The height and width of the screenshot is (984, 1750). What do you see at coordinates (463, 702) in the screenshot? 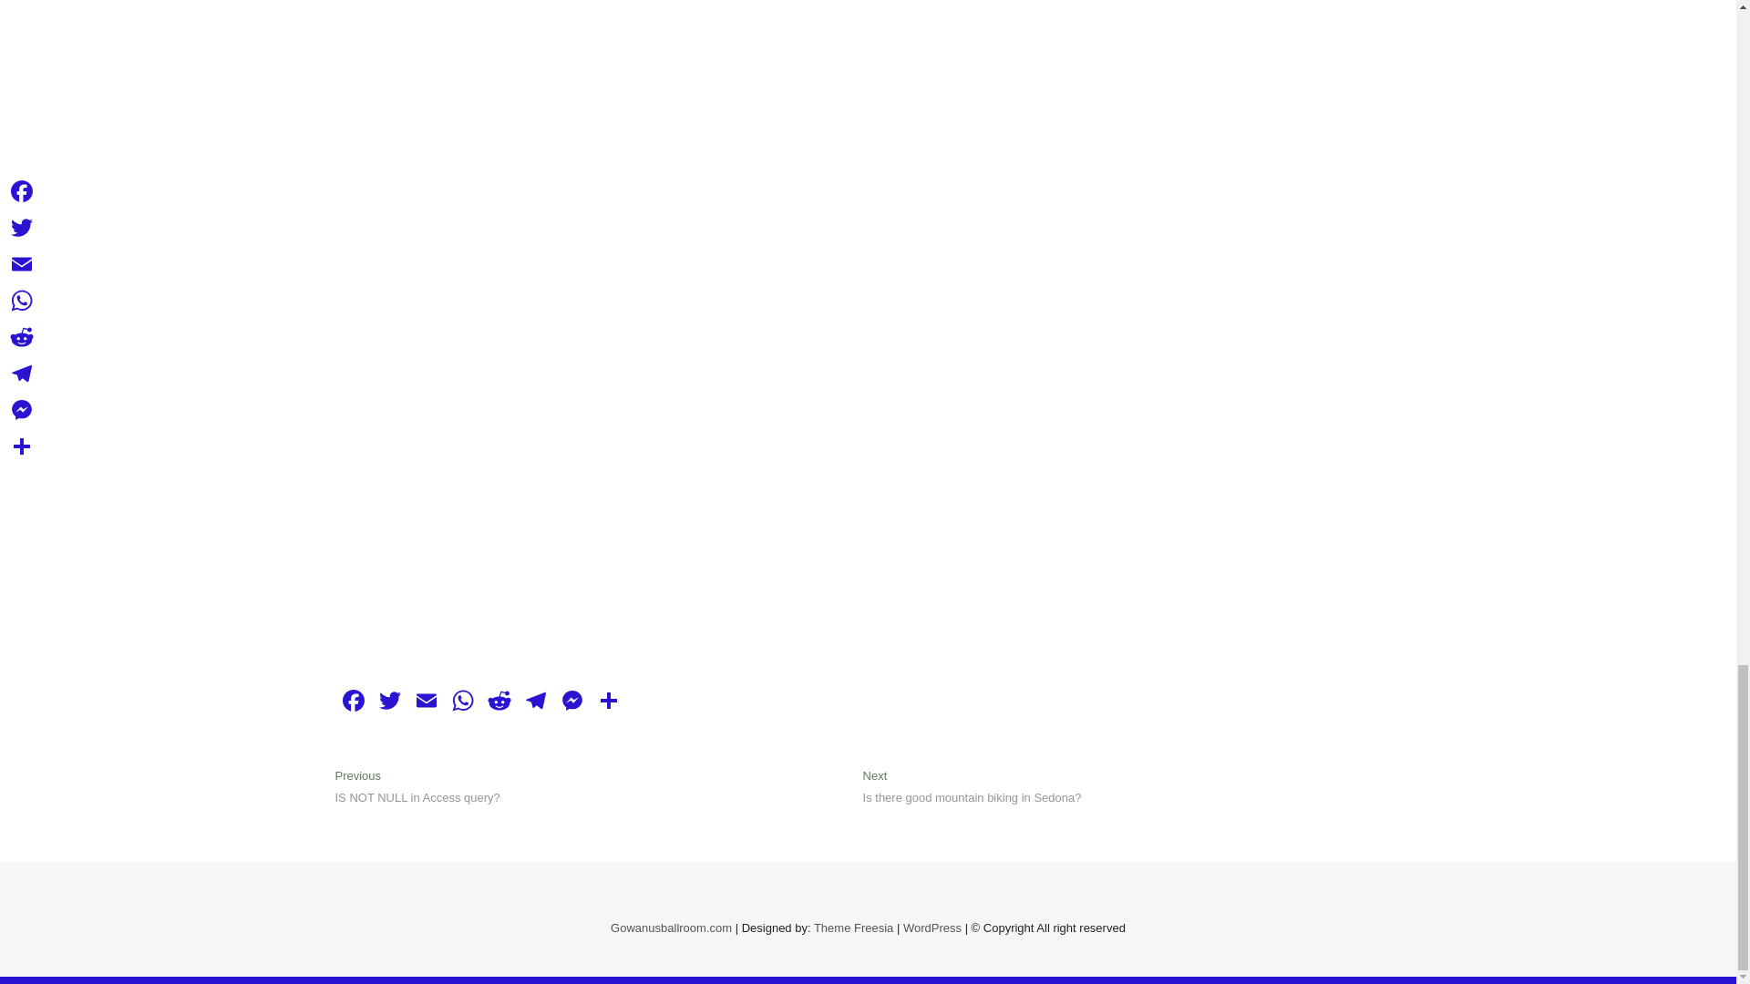
I see `Twitter` at bounding box center [463, 702].